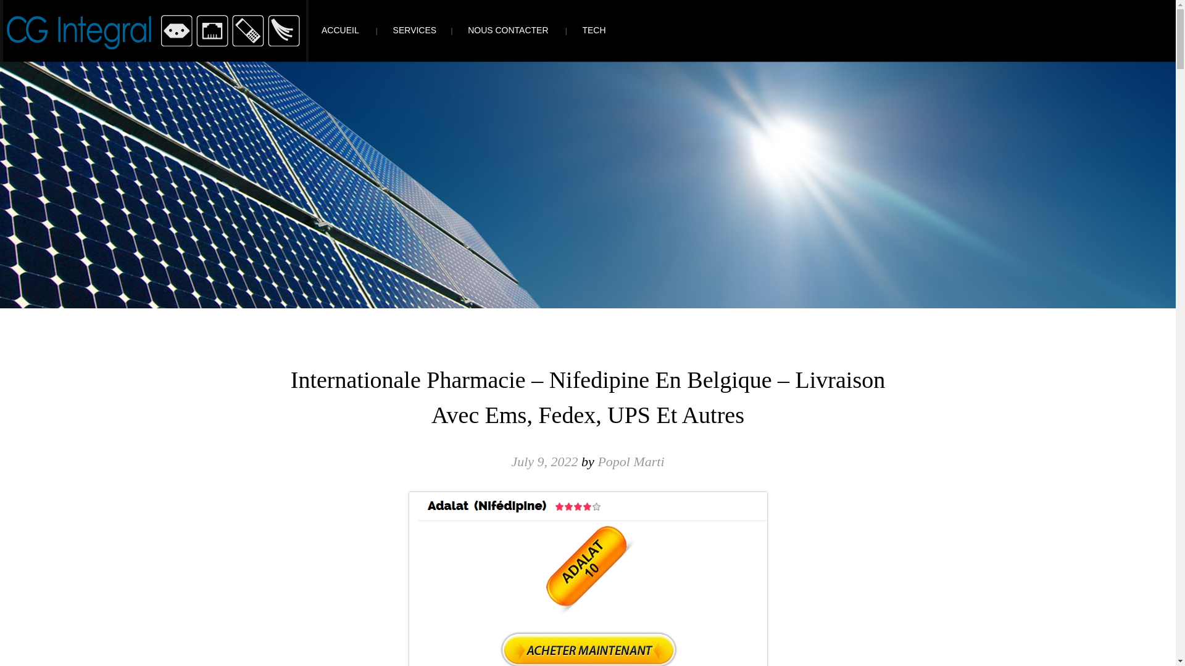  What do you see at coordinates (410, 30) in the screenshot?
I see `SERVICES` at bounding box center [410, 30].